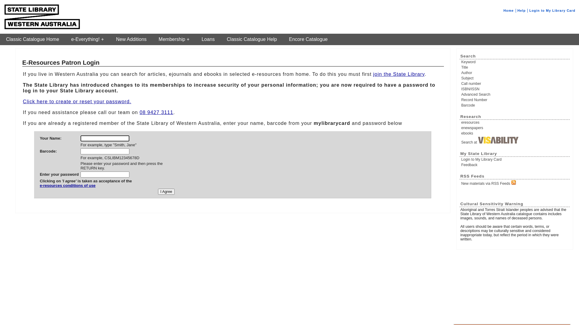 The height and width of the screenshot is (325, 579). I want to click on New Additions, so click(131, 39).